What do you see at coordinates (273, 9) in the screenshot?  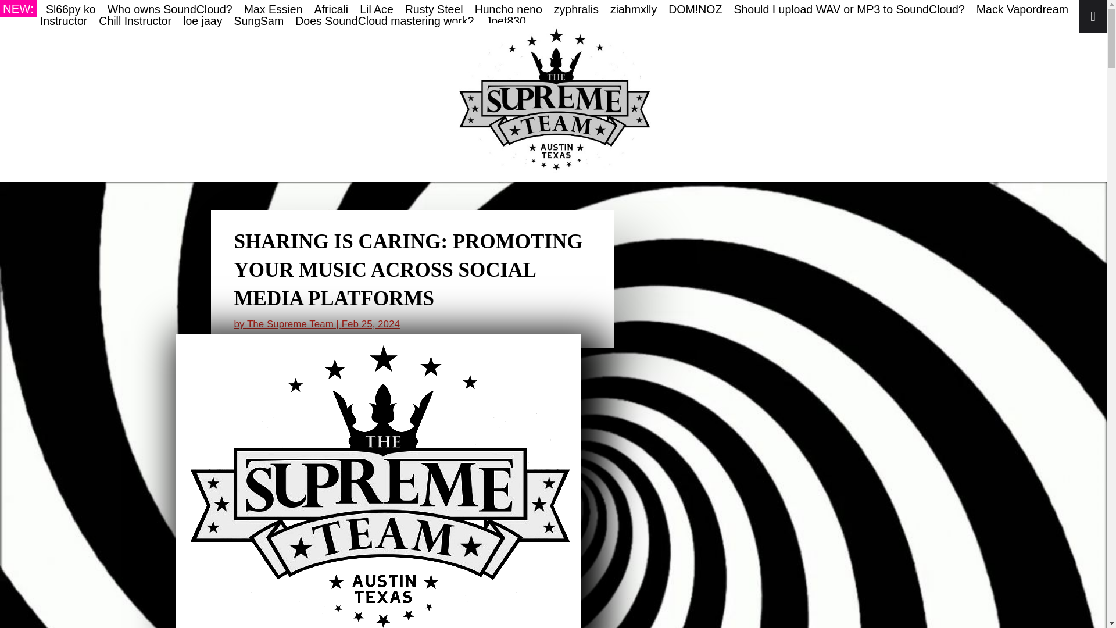 I see `Max Essien` at bounding box center [273, 9].